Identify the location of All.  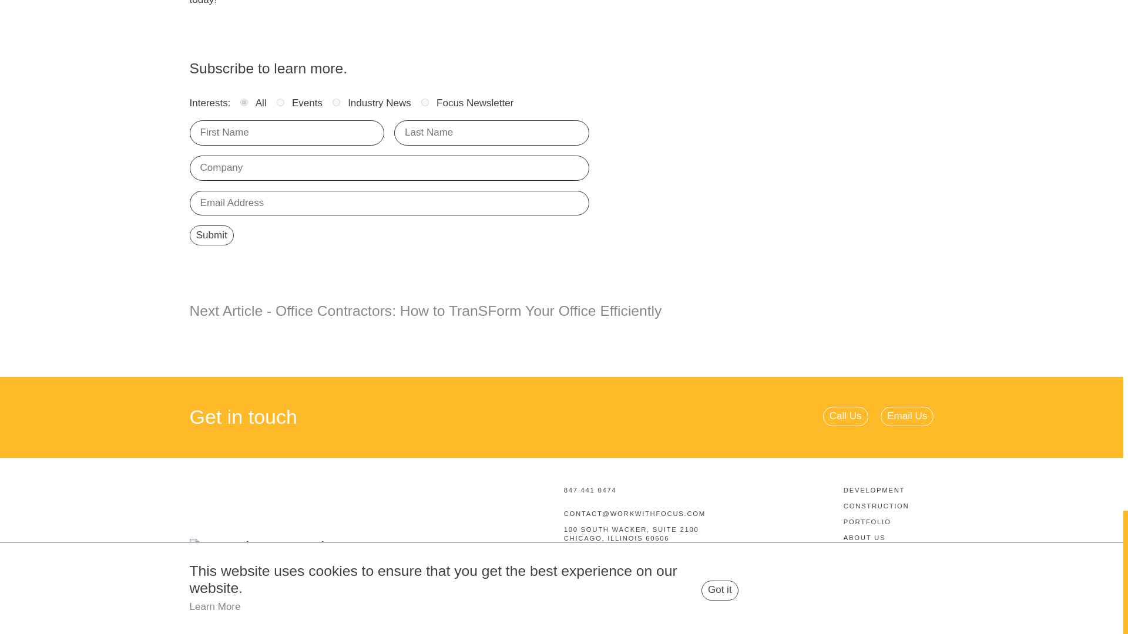
(244, 102).